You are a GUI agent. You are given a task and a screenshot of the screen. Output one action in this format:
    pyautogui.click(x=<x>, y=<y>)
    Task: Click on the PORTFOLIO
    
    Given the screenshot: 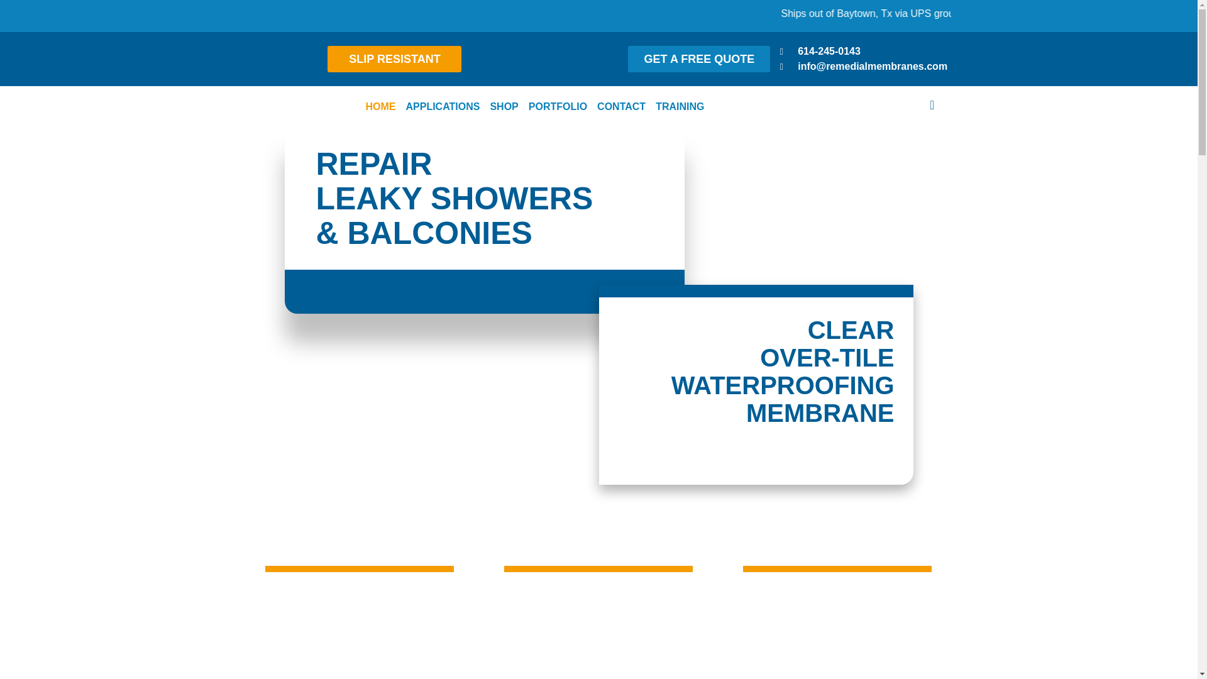 What is the action you would take?
    pyautogui.click(x=558, y=107)
    